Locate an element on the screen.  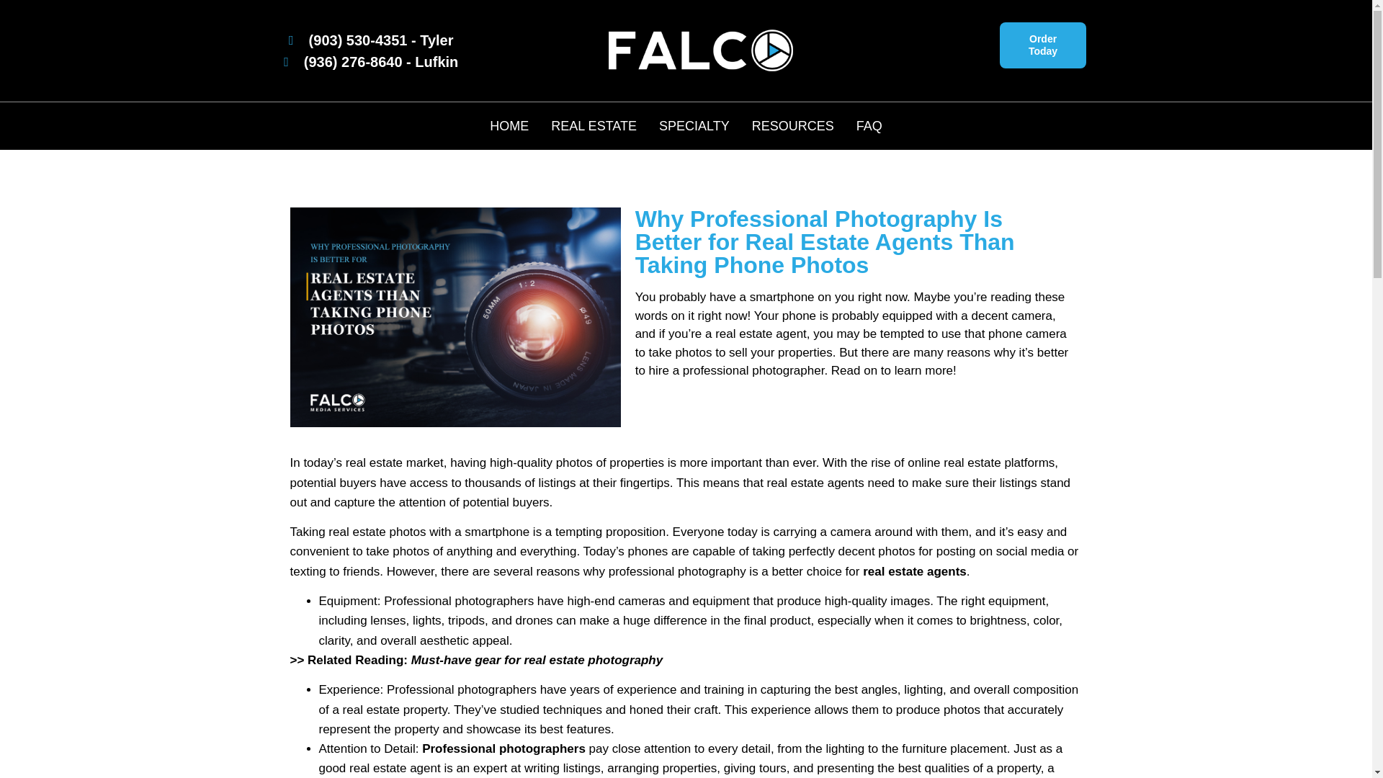
SPECIALTY is located at coordinates (694, 125).